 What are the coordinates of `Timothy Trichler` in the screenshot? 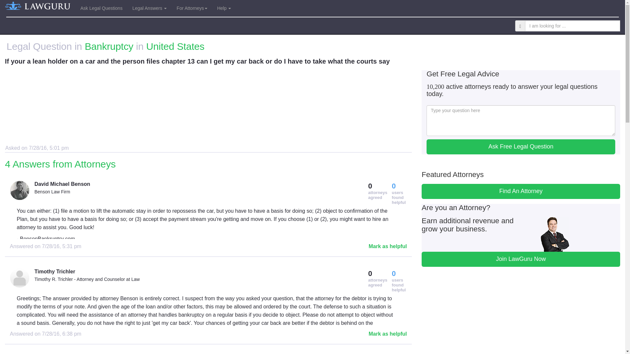 It's located at (163, 272).